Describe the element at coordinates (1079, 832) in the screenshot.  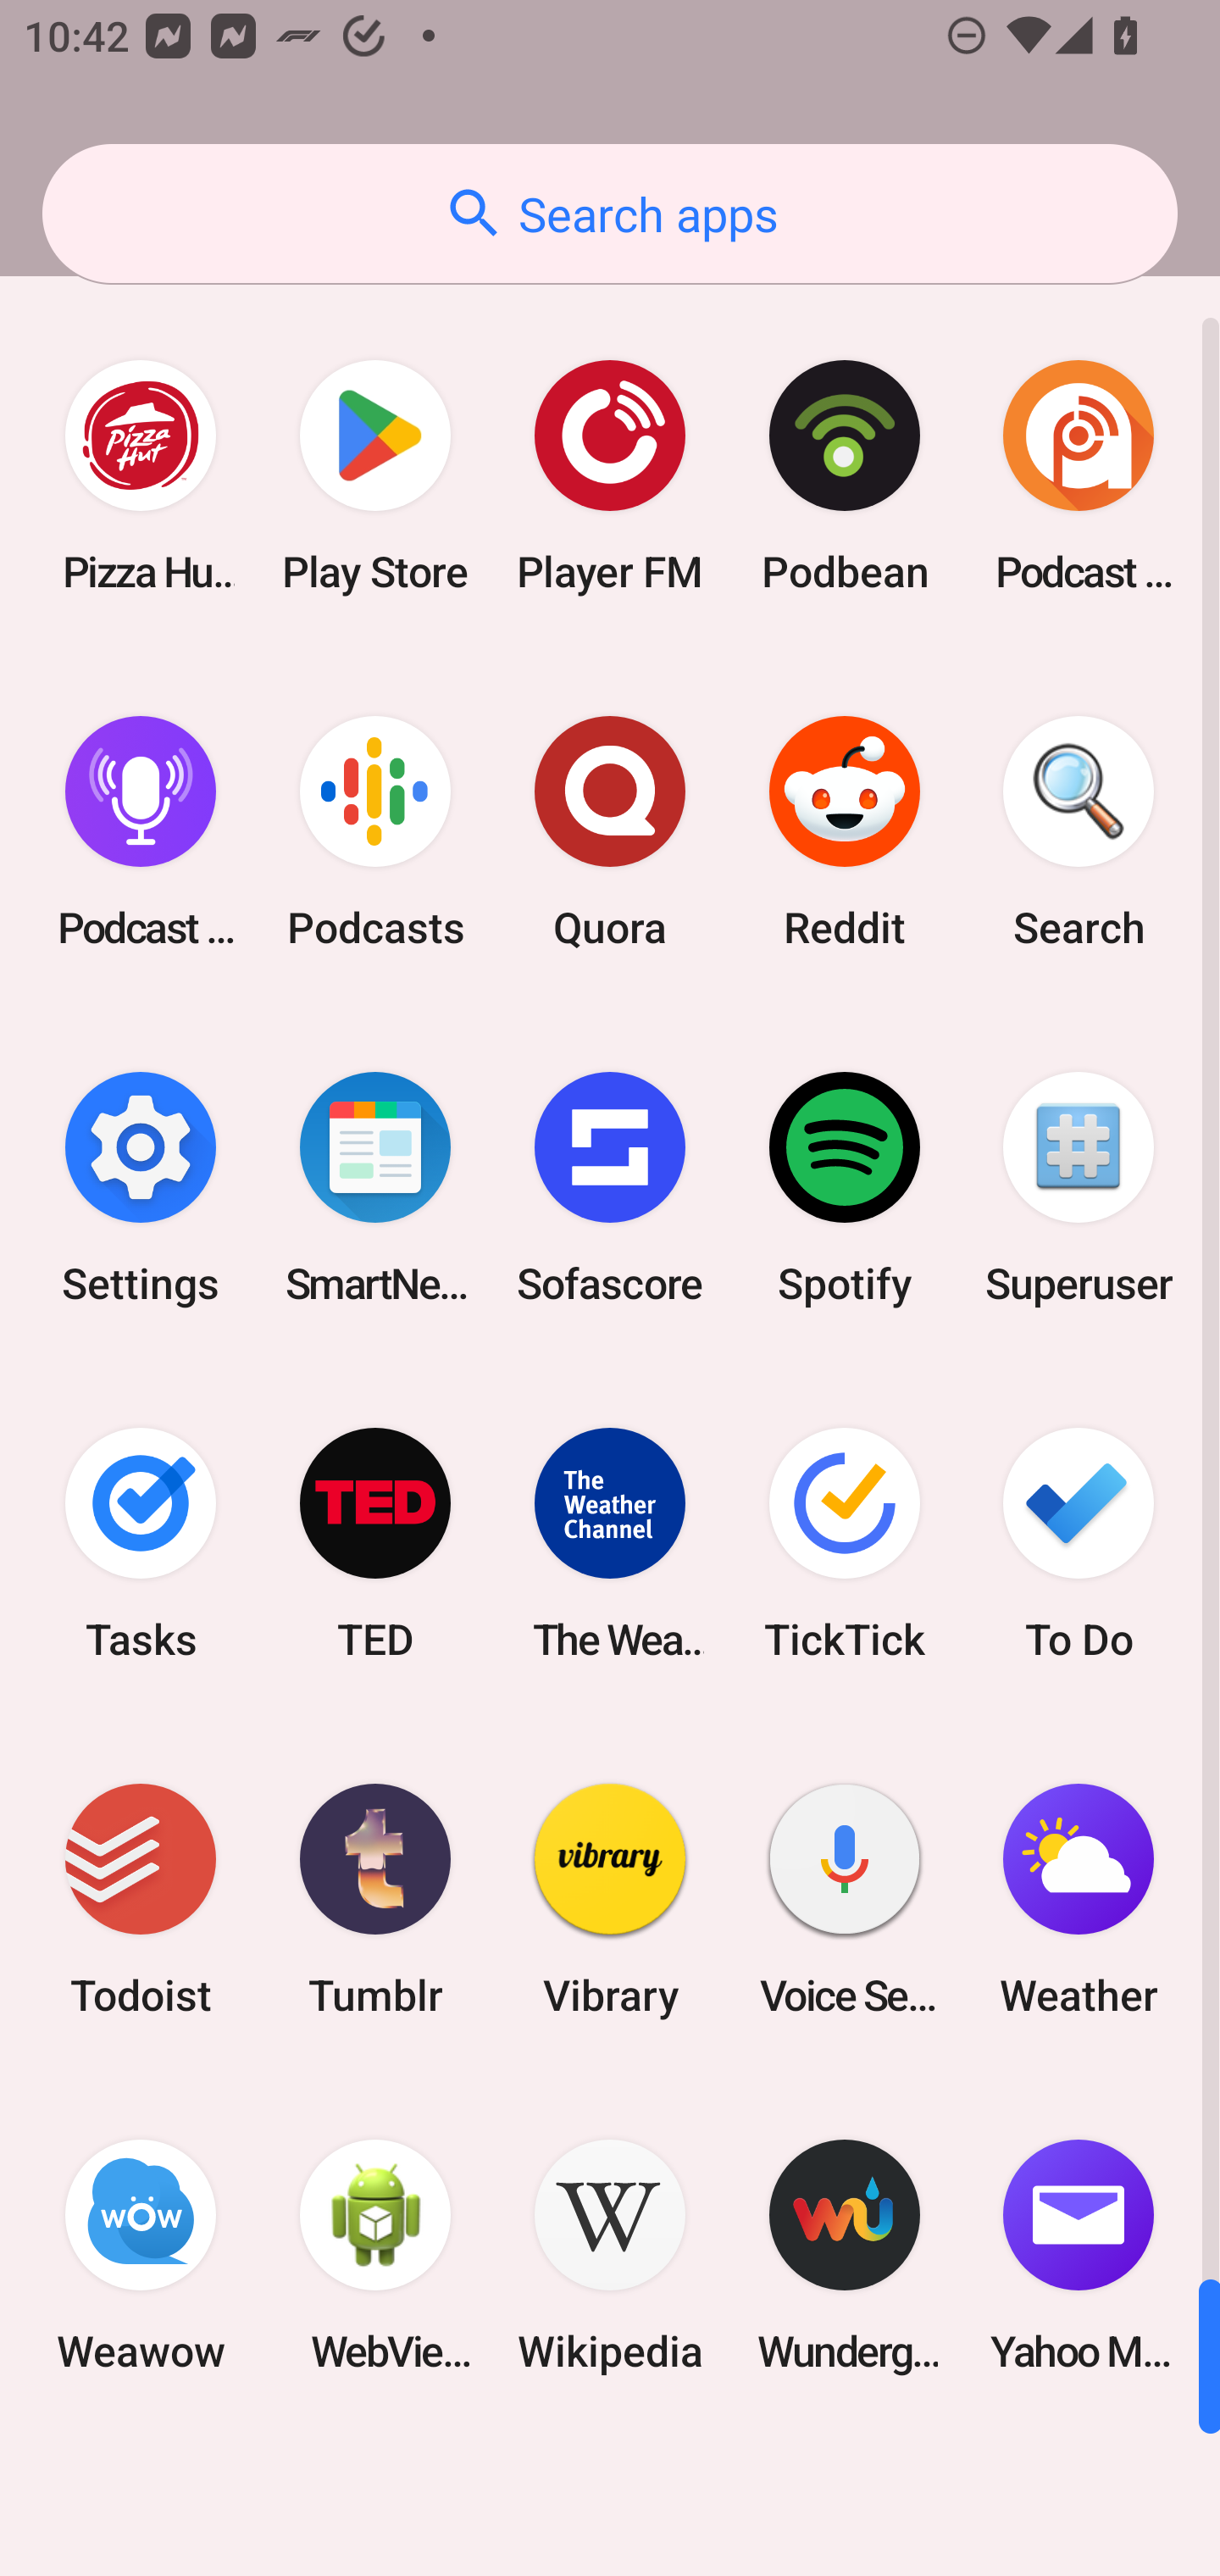
I see `Search` at that location.